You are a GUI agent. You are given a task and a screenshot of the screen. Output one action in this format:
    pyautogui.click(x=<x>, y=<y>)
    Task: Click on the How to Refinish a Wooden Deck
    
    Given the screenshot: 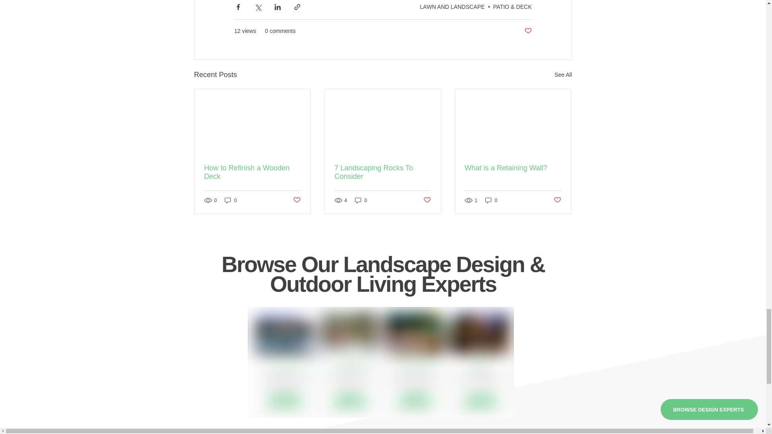 What is the action you would take?
    pyautogui.click(x=253, y=172)
    